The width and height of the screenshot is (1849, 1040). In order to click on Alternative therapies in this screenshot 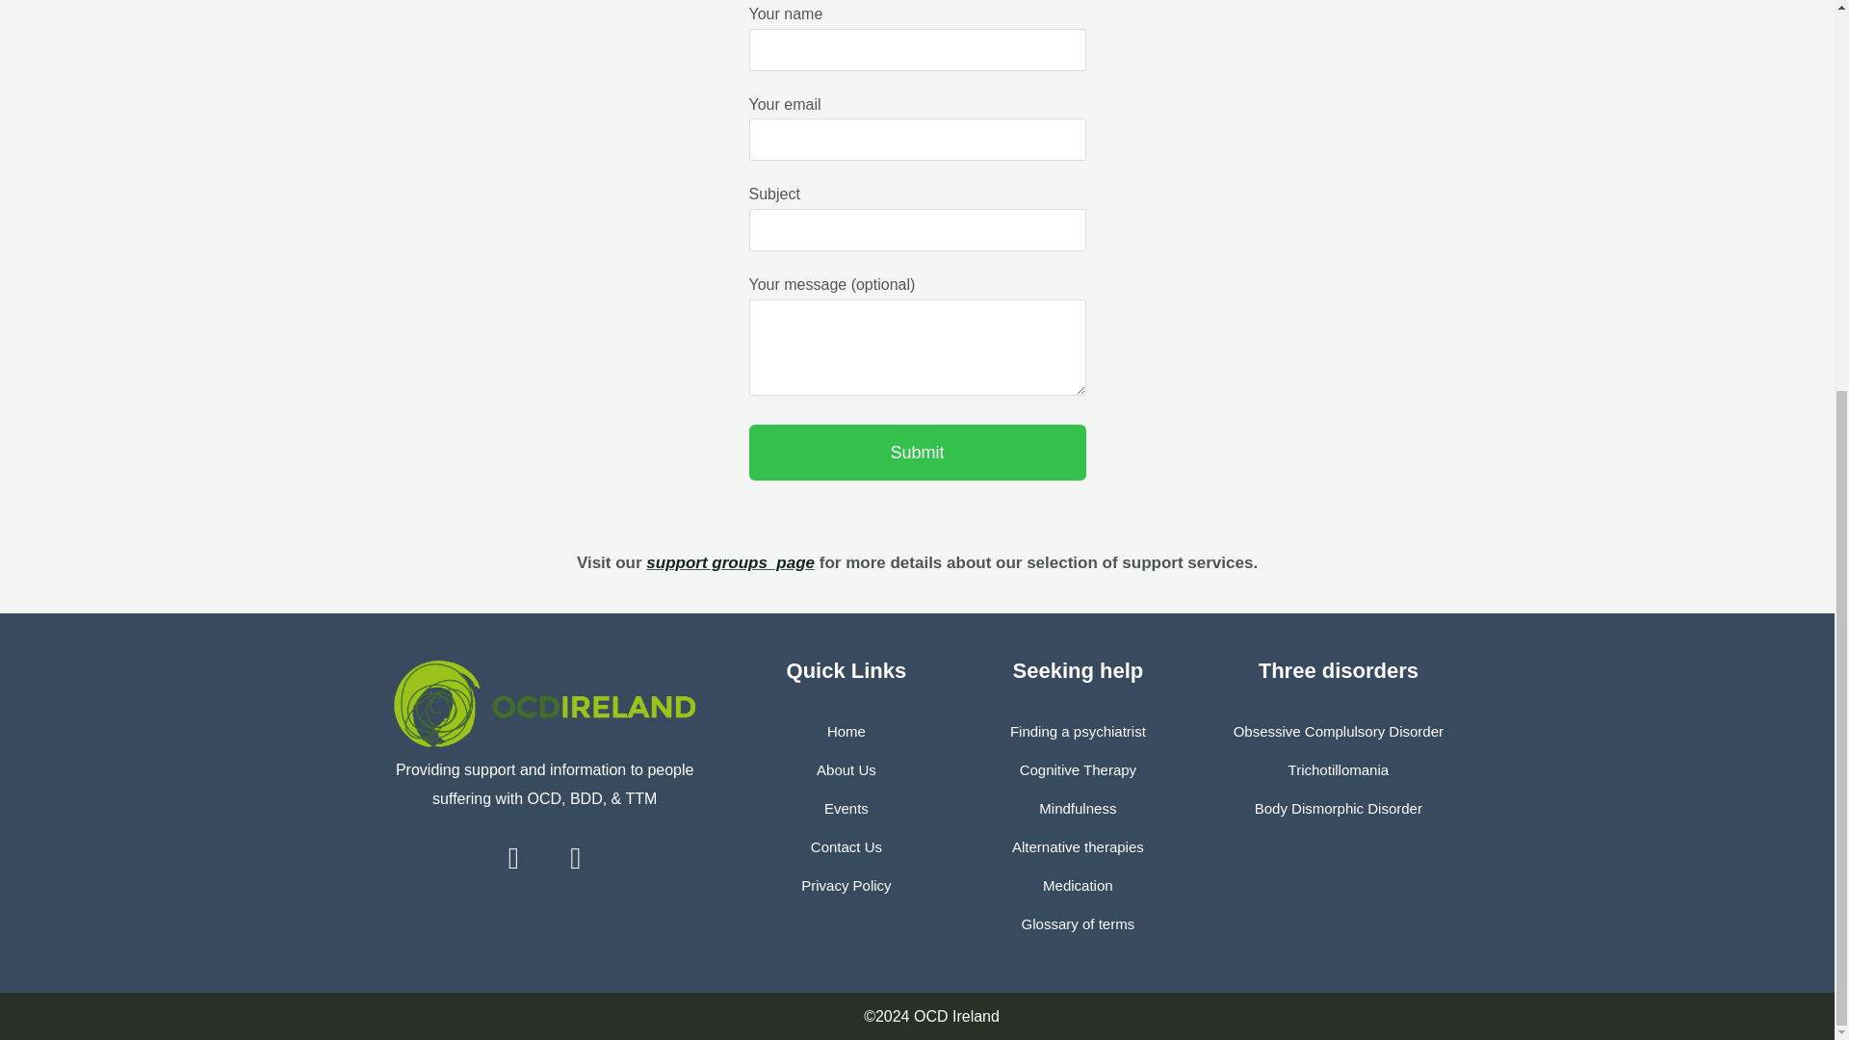, I will do `click(1078, 846)`.